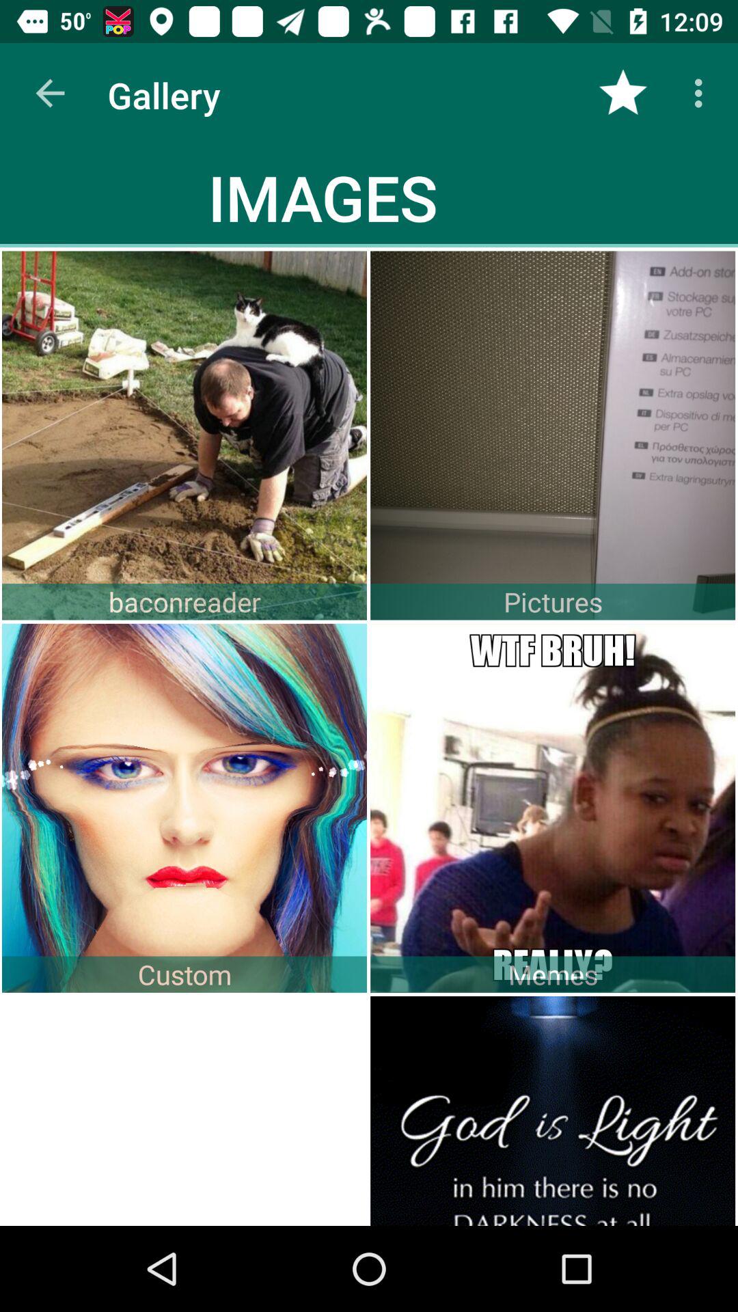 The height and width of the screenshot is (1312, 738). I want to click on open app to the left of gallery app, so click(50, 93).